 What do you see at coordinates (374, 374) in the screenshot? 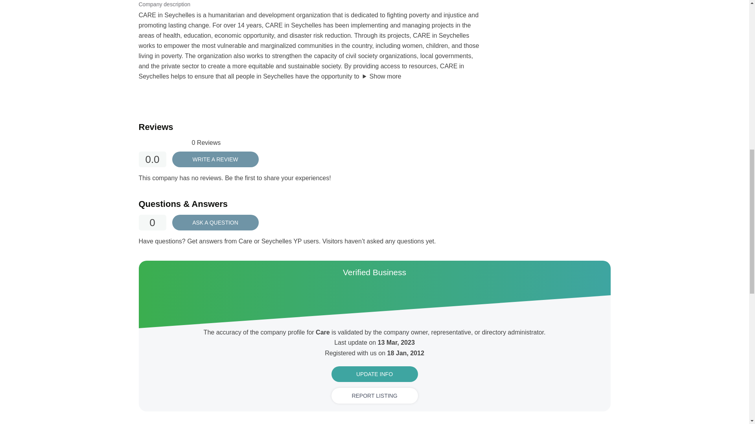
I see `UPDATE INFO` at bounding box center [374, 374].